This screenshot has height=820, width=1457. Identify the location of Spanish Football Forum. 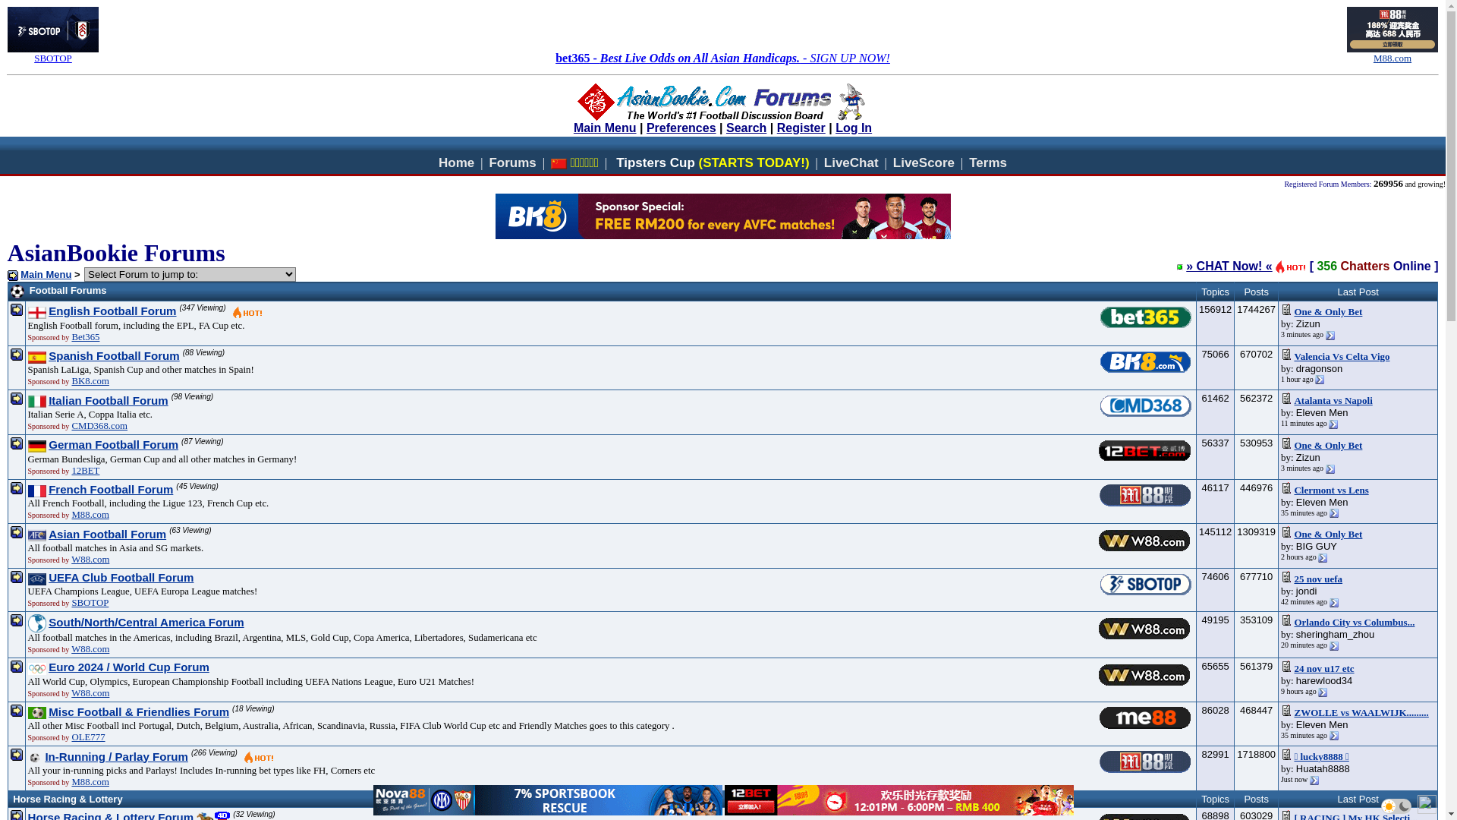
(114, 357).